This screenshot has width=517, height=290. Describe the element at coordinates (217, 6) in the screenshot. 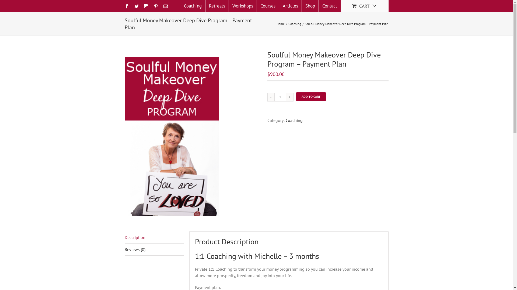

I see `Retreats` at that location.